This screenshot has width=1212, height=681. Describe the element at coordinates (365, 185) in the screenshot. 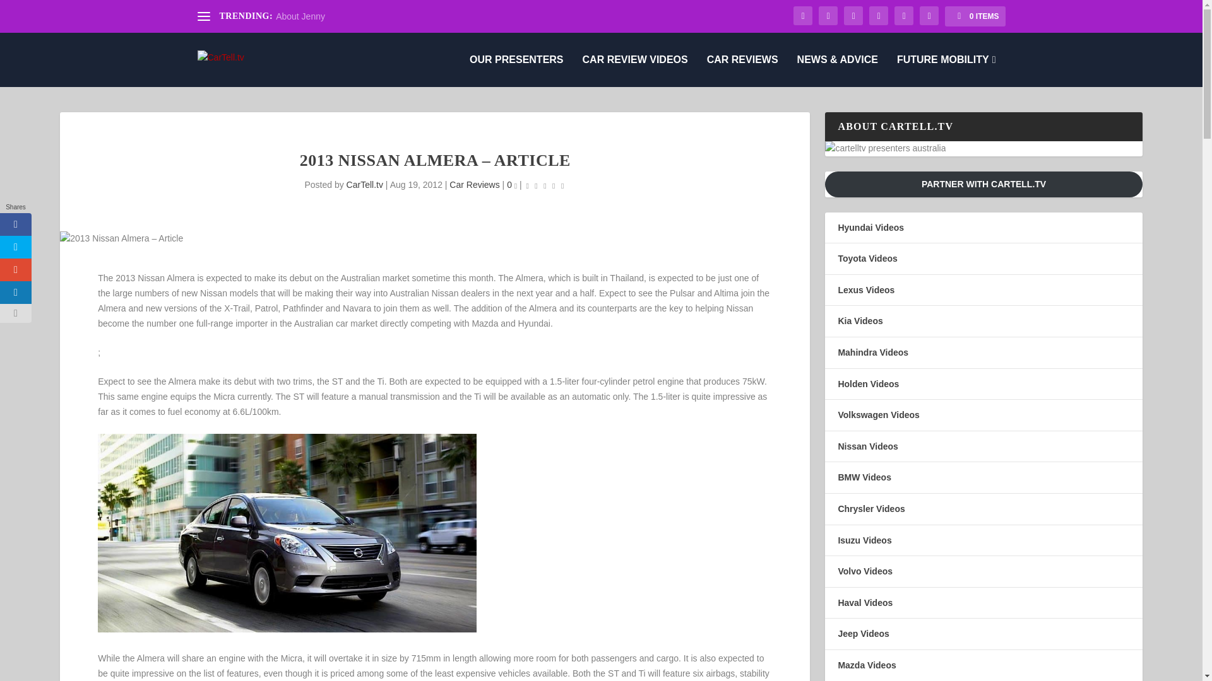

I see `Posts by CarTell.tv` at that location.